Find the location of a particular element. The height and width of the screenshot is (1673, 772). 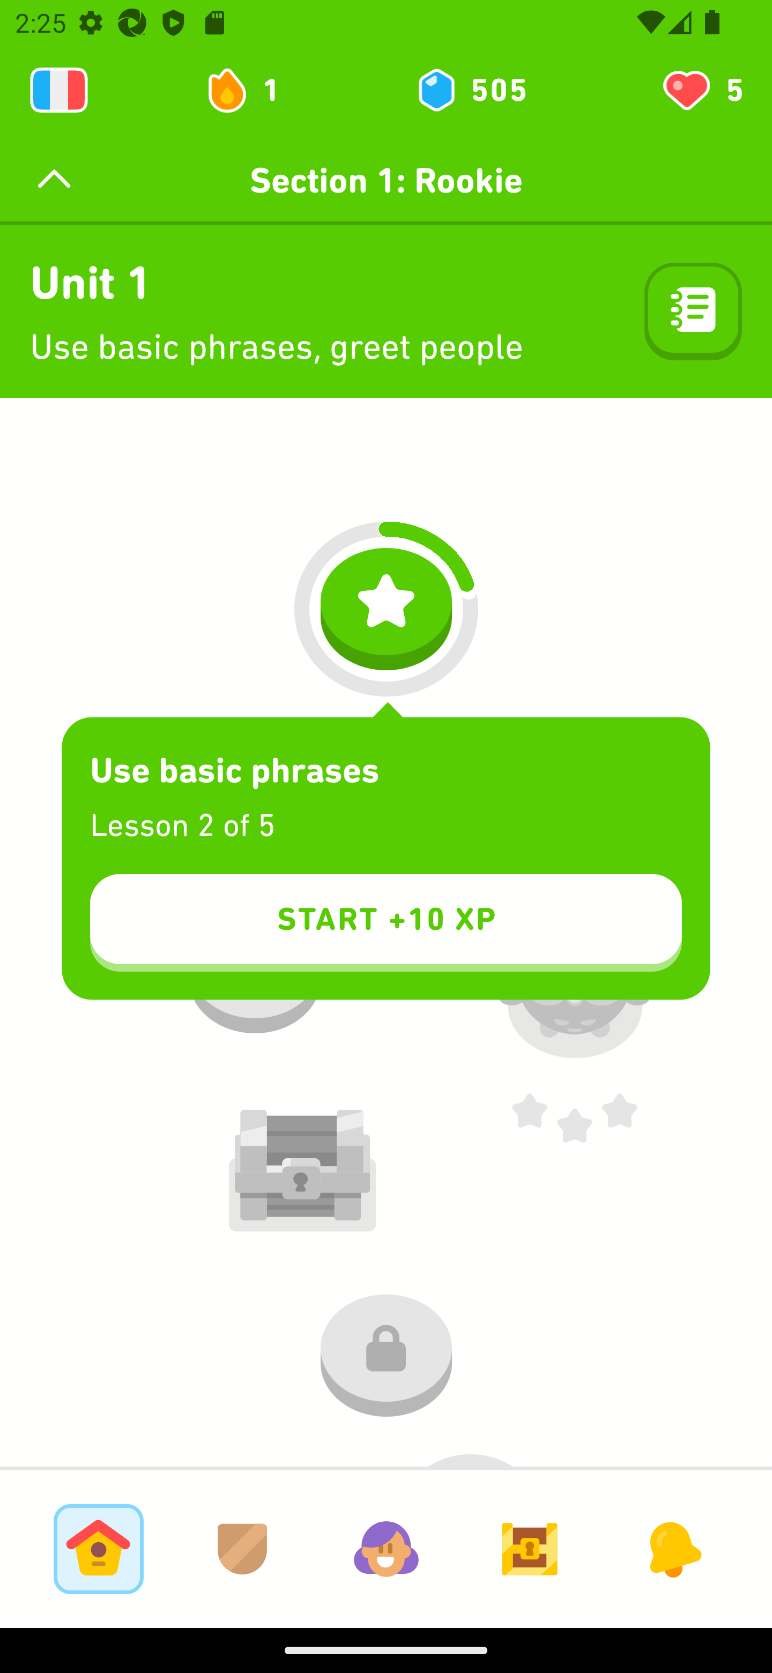

News Tab is located at coordinates (673, 1549).